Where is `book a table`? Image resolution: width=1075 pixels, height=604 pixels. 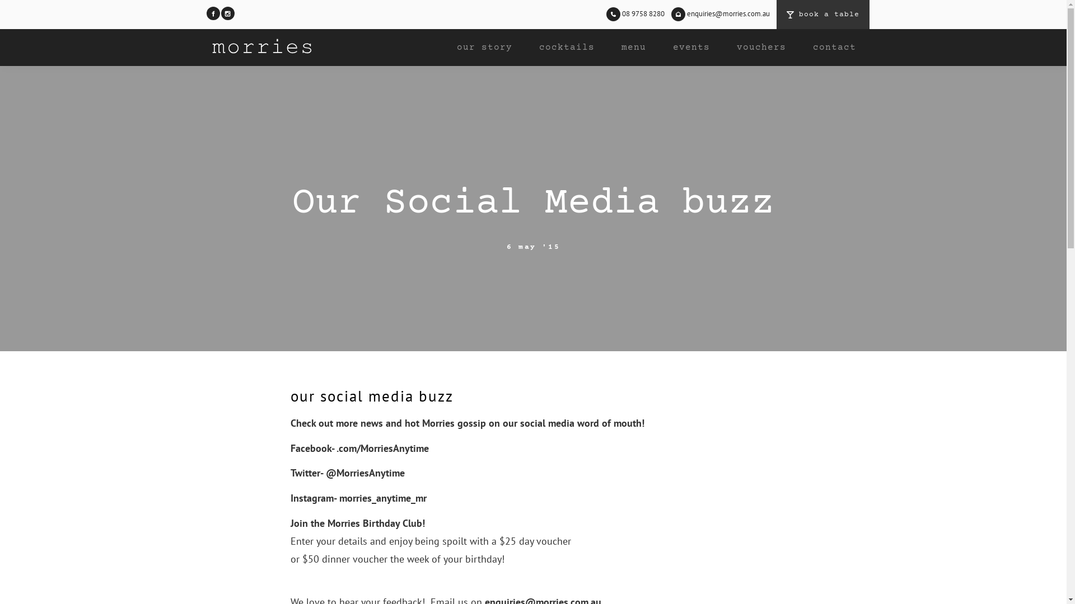
book a table is located at coordinates (822, 15).